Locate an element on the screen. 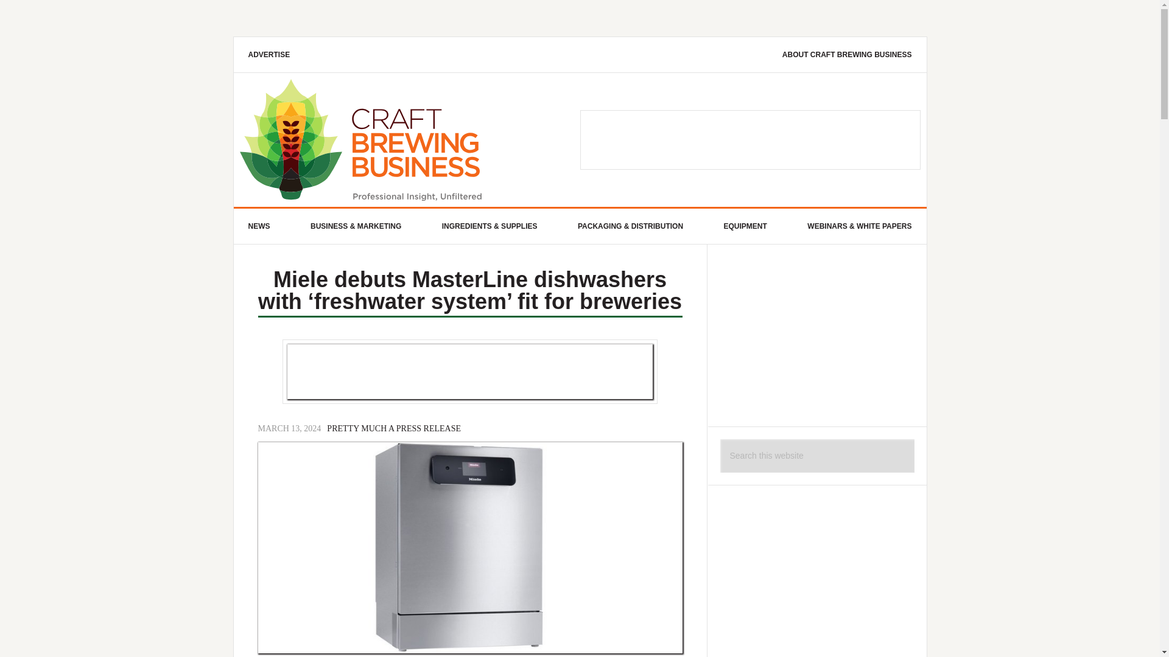 This screenshot has height=657, width=1169. PRETTY MUCH A PRESS RELEASE is located at coordinates (393, 429).